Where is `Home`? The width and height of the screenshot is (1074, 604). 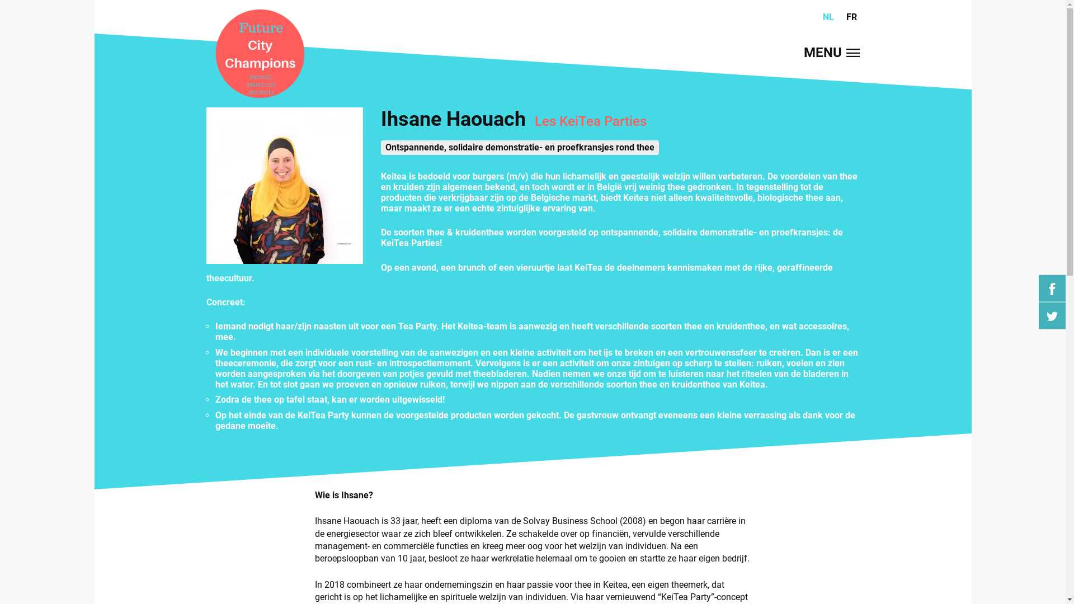
Home is located at coordinates (260, 55).